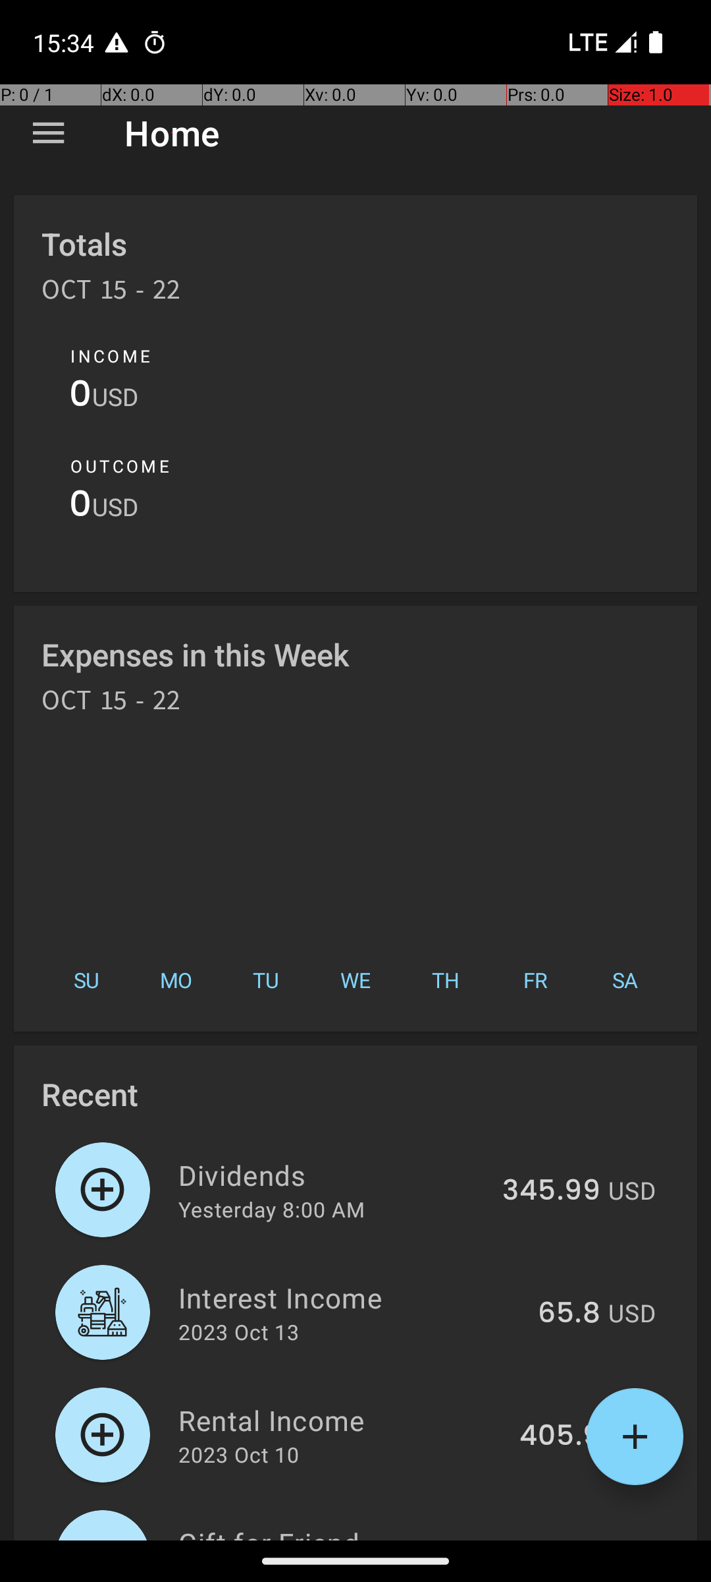  Describe the element at coordinates (569, 1314) in the screenshot. I see `65.8` at that location.